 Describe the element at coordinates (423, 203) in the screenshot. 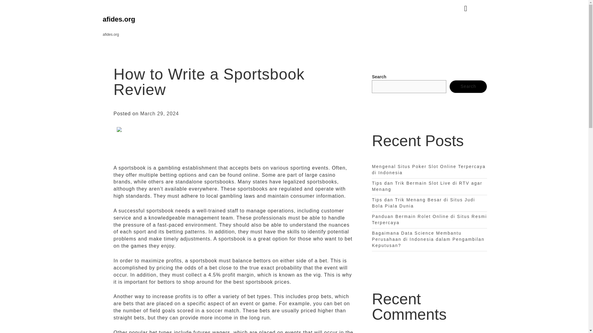

I see `Tips dan Trik Menang Besar di Situs Judi Bola Piala Dunia` at that location.